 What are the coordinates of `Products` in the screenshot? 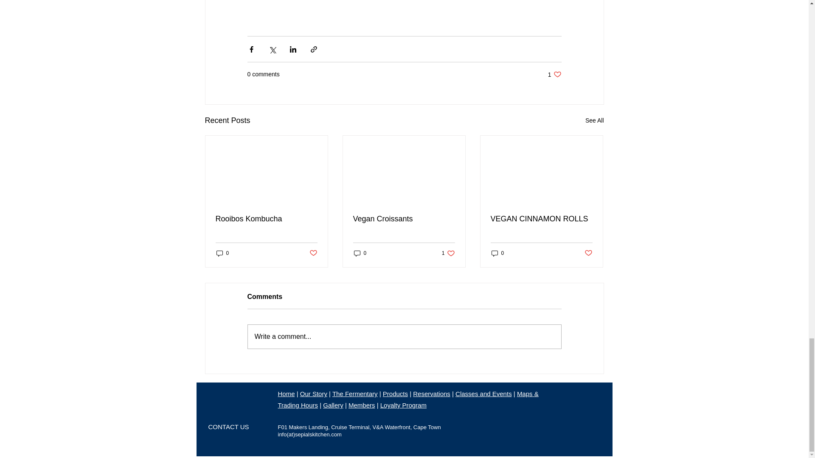 It's located at (396, 394).